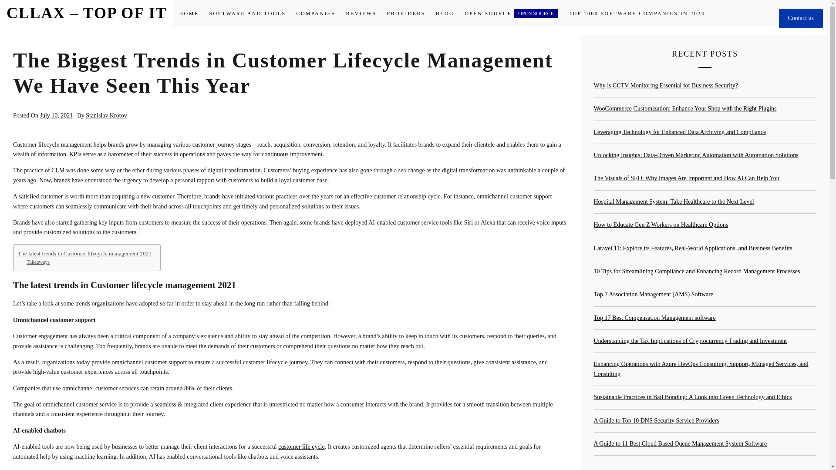 The image size is (836, 470). I want to click on COMPANIES, so click(316, 13).